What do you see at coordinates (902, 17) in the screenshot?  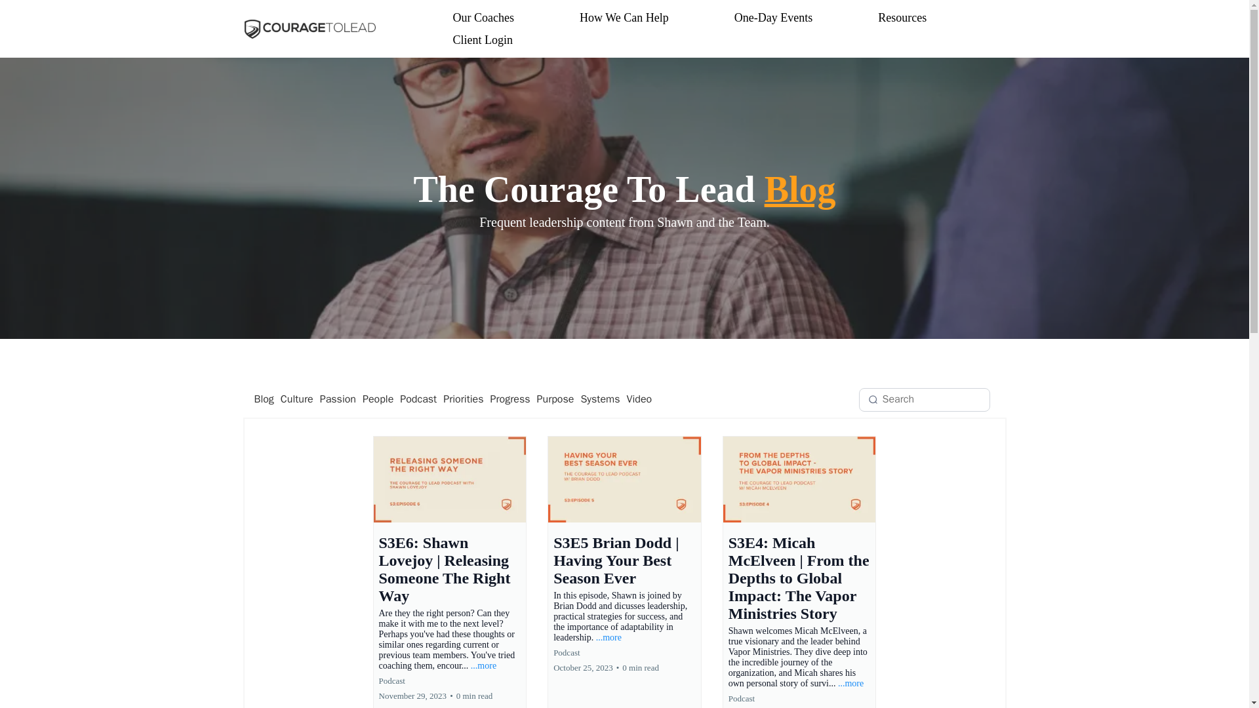 I see `Resources` at bounding box center [902, 17].